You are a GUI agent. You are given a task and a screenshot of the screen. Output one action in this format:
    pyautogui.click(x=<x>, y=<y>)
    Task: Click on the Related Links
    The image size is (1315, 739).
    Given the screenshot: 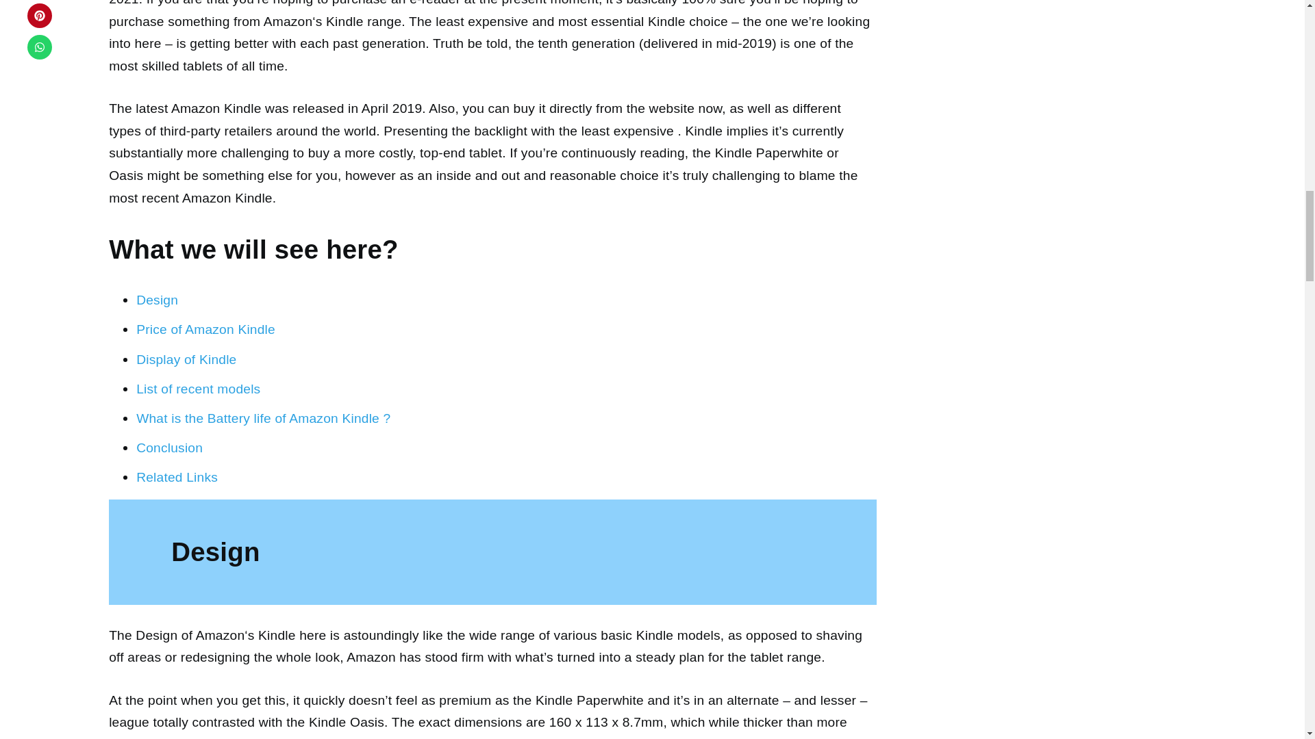 What is the action you would take?
    pyautogui.click(x=177, y=477)
    